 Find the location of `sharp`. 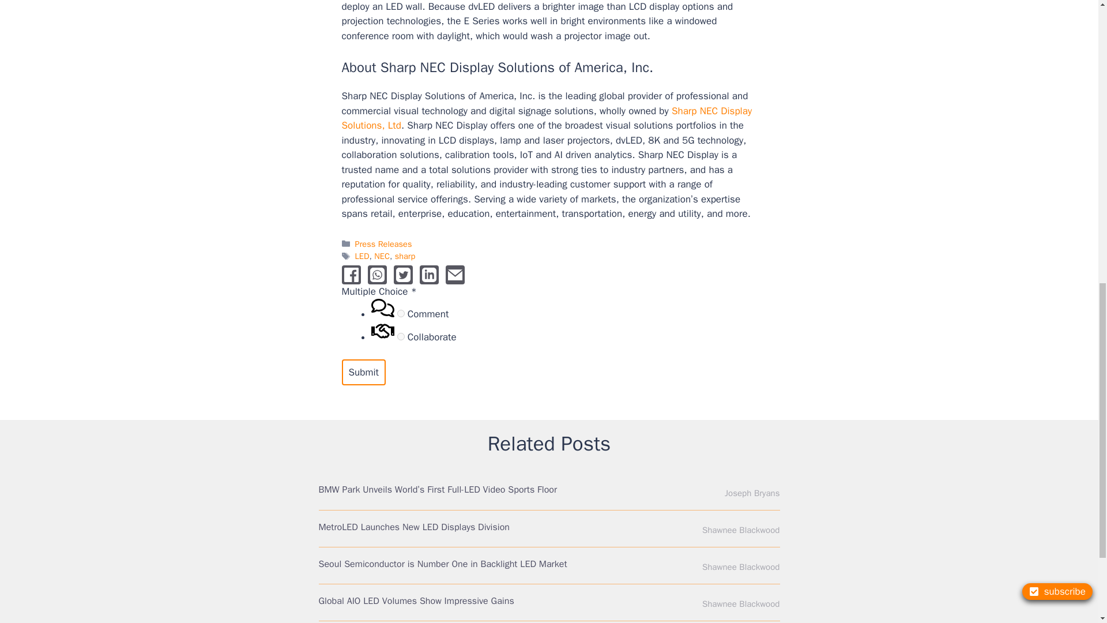

sharp is located at coordinates (405, 256).